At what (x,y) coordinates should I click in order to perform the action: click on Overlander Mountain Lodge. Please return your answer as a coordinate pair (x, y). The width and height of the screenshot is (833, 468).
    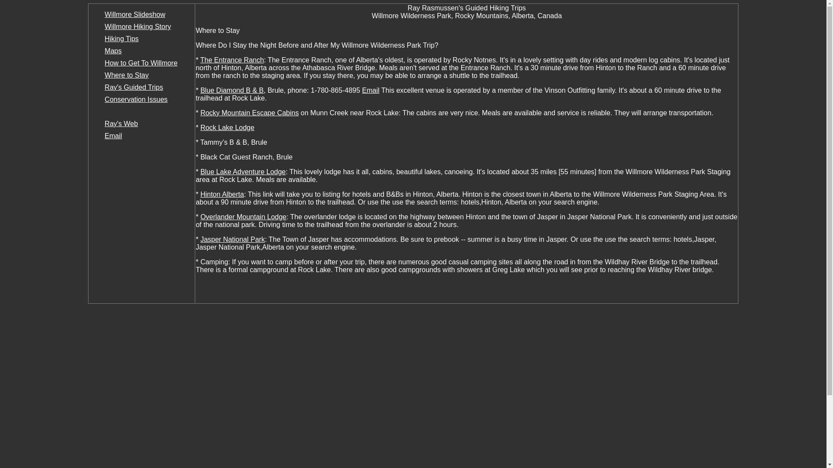
    Looking at the image, I should click on (243, 217).